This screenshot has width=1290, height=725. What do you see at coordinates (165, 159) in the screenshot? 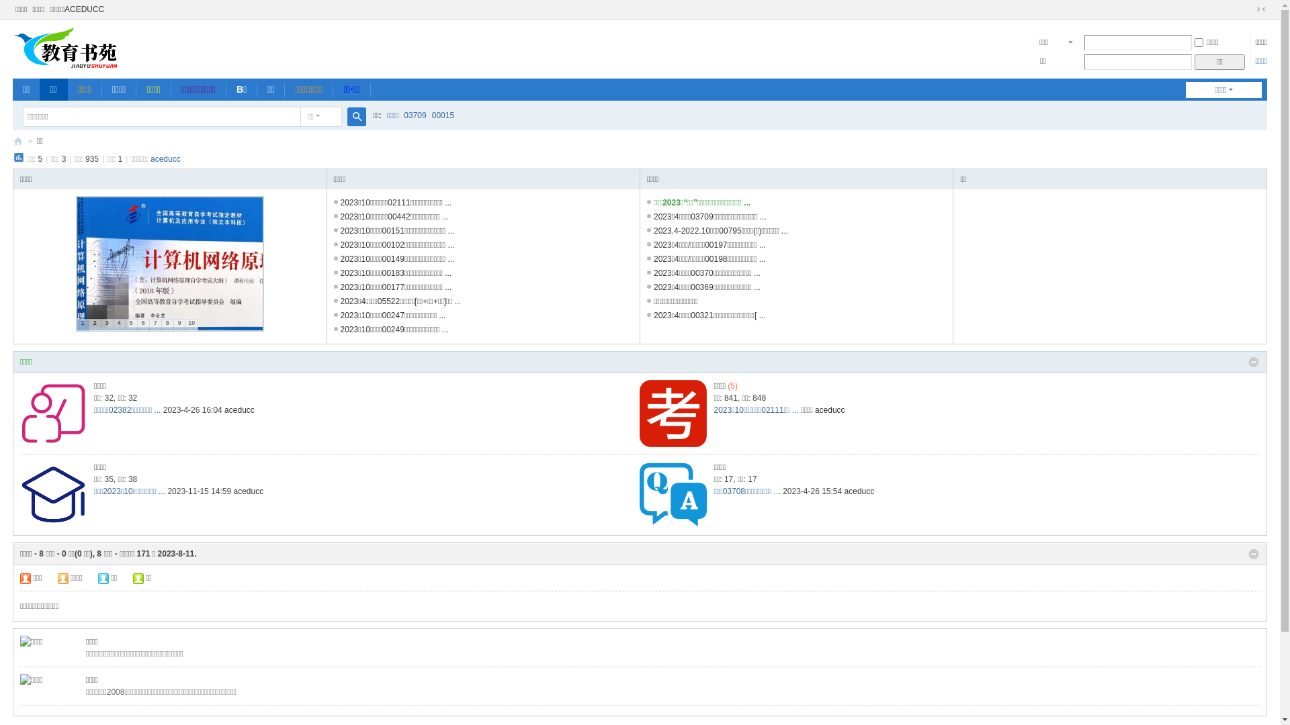
I see `aceducc` at bounding box center [165, 159].